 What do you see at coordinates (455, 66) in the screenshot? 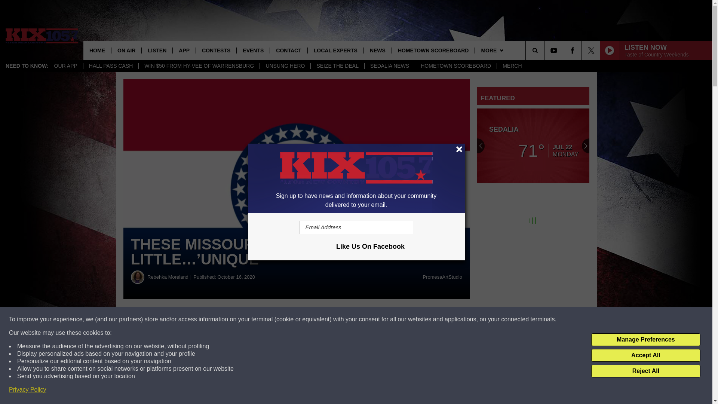
I see `HOMETOWN SCOREBOARD` at bounding box center [455, 66].